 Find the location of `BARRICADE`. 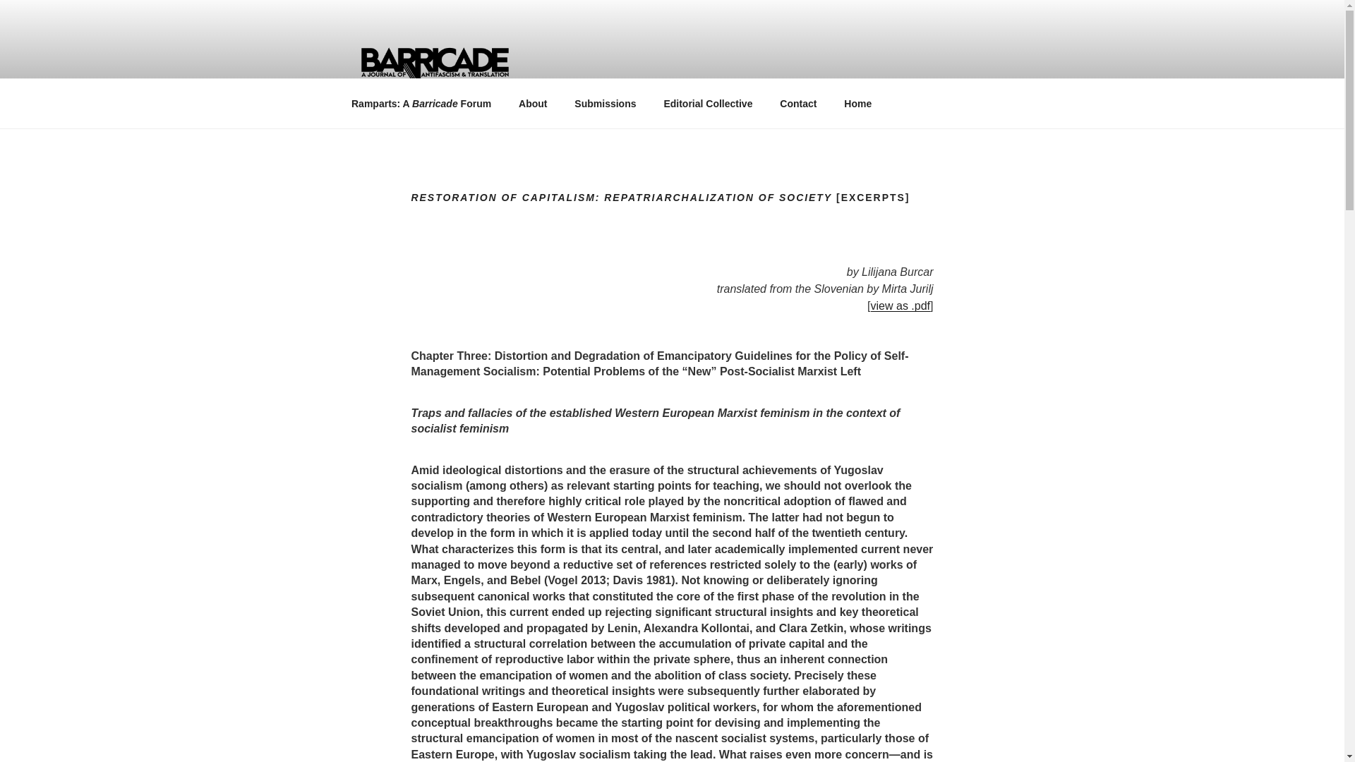

BARRICADE is located at coordinates (438, 111).